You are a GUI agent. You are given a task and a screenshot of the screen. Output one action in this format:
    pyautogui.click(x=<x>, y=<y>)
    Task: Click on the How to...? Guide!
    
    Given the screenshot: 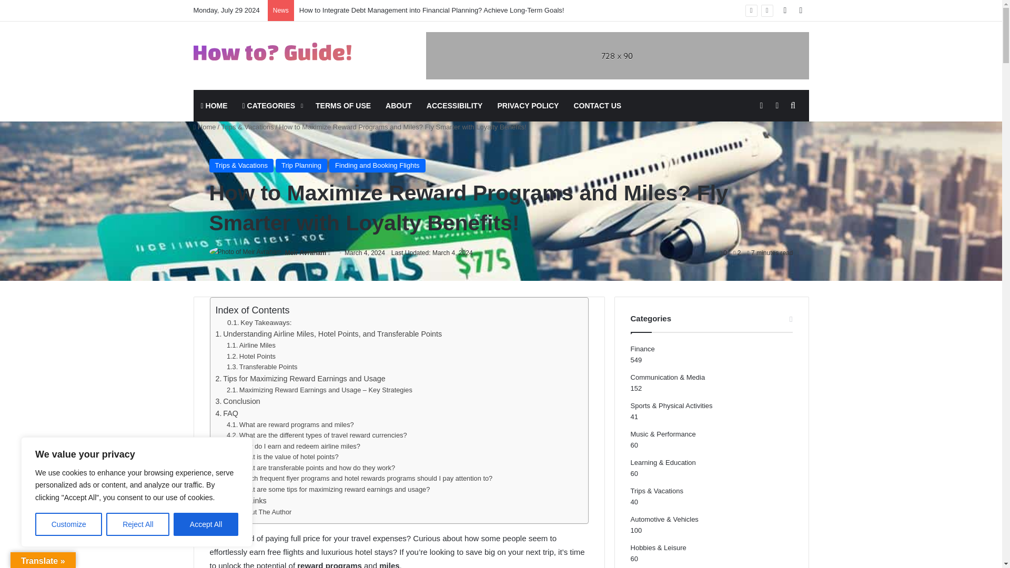 What is the action you would take?
    pyautogui.click(x=272, y=52)
    